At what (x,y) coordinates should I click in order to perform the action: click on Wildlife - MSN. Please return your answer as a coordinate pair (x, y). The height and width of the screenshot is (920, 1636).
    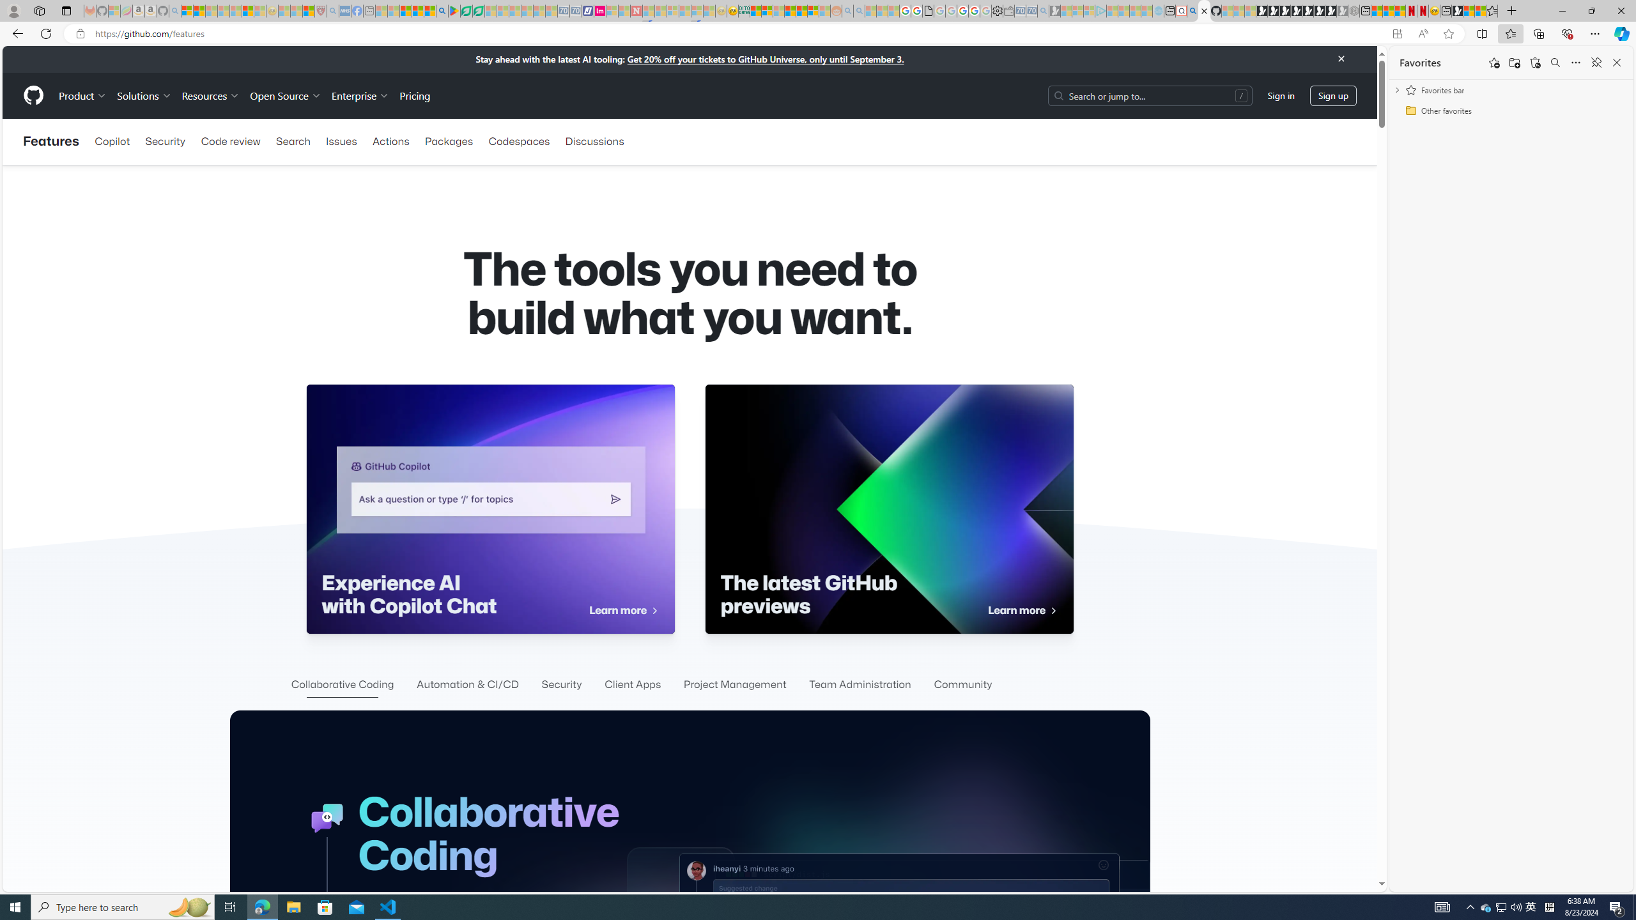
    Looking at the image, I should click on (1469, 11).